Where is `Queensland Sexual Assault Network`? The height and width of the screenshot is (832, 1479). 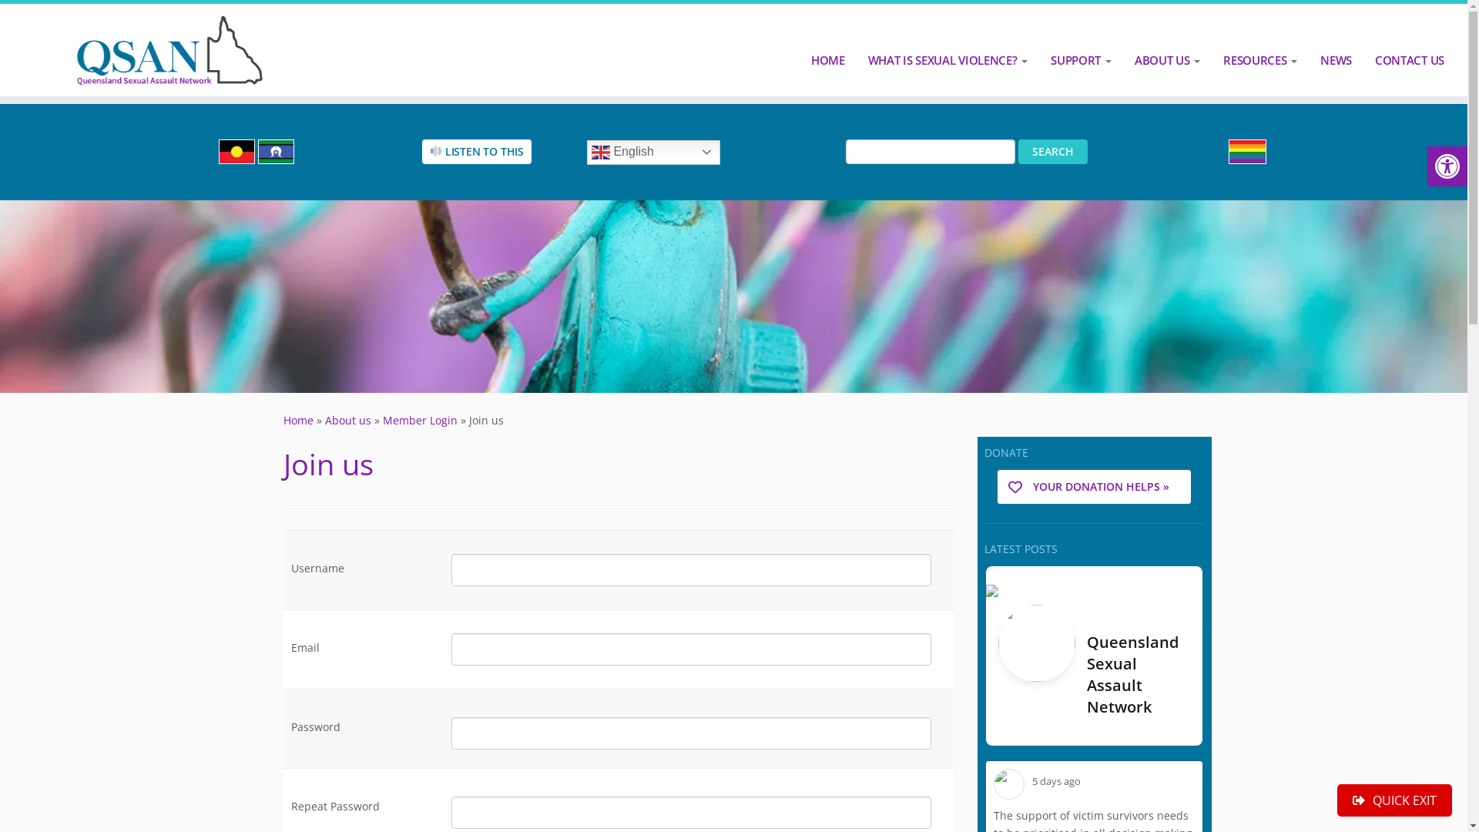 Queensland Sexual Assault Network is located at coordinates (1132, 675).